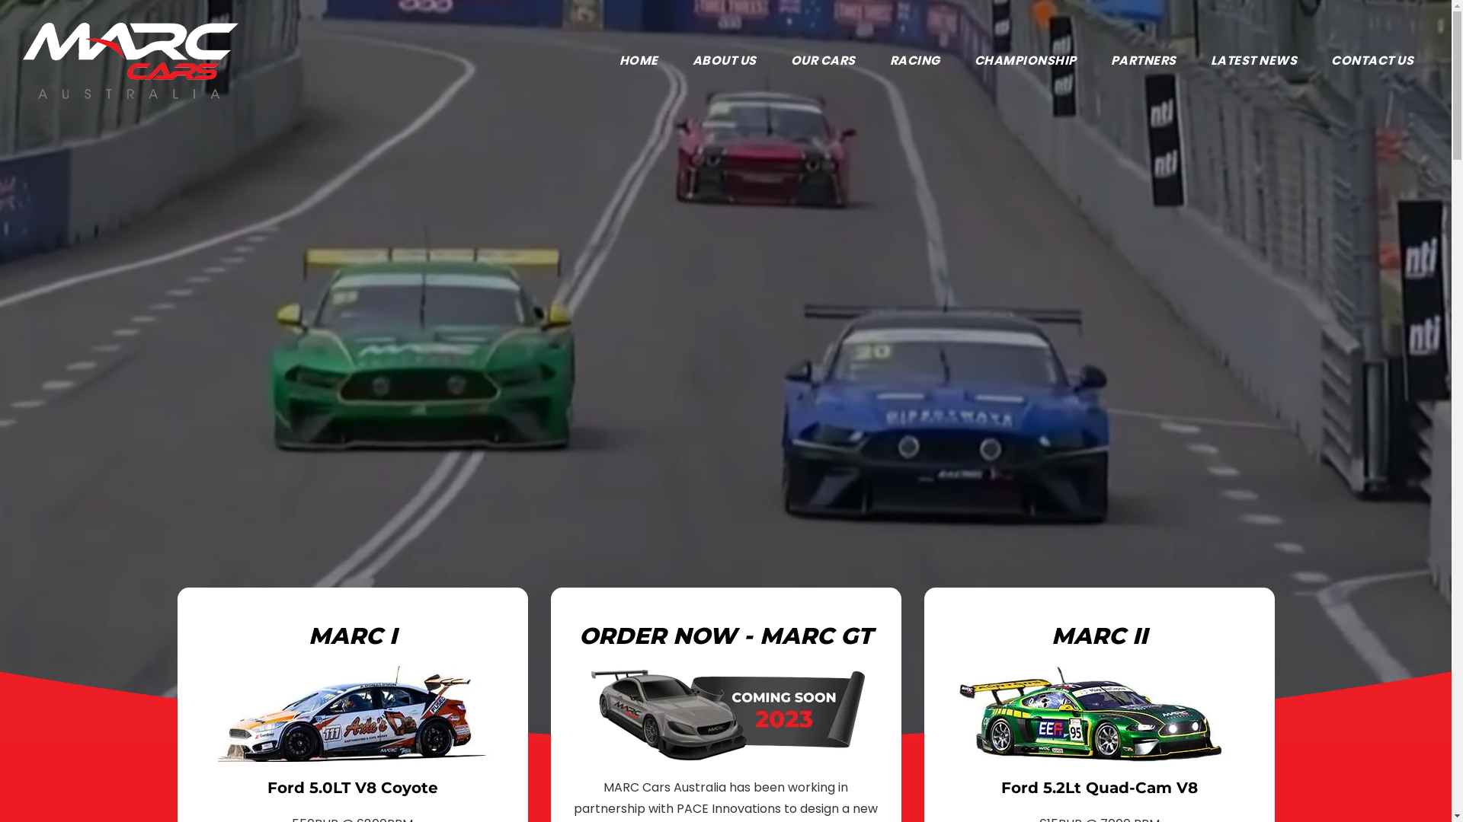 Image resolution: width=1463 pixels, height=822 pixels. What do you see at coordinates (823, 61) in the screenshot?
I see `OUR CARS` at bounding box center [823, 61].